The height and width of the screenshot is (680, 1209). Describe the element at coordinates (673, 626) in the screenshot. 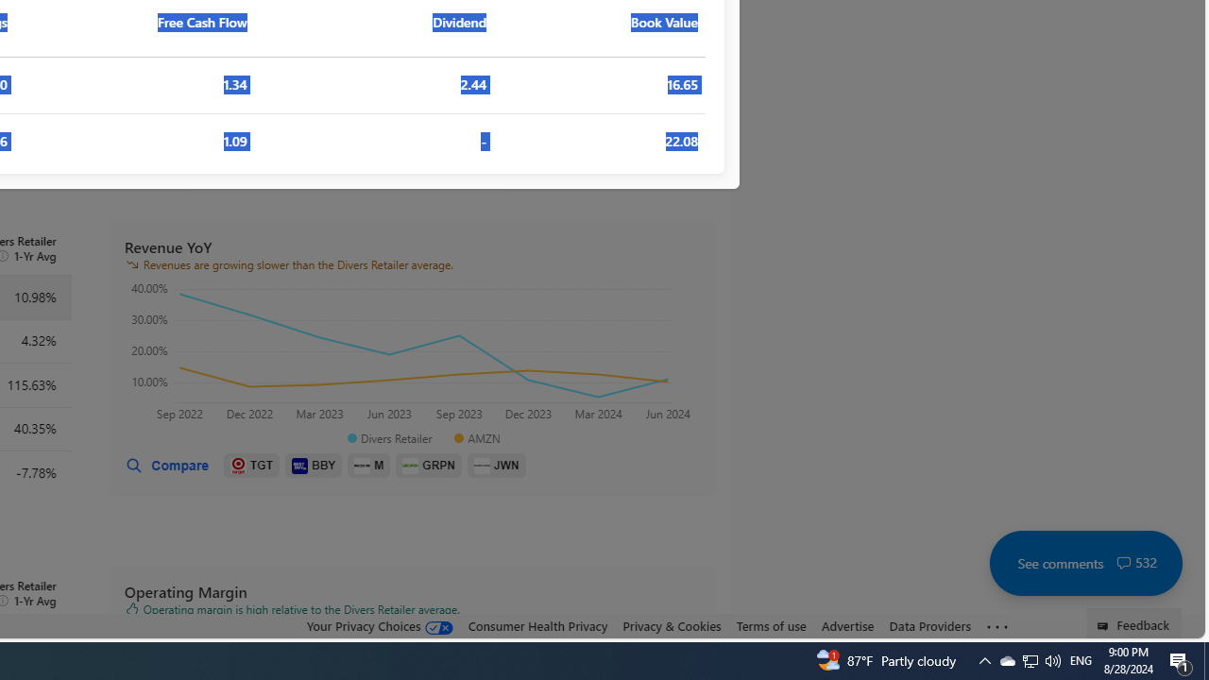

I see `Privacy & Cookies` at that location.